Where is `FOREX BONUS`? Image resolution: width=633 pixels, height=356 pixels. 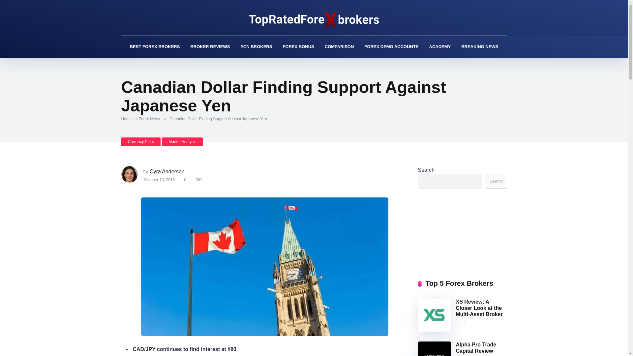
FOREX BONUS is located at coordinates (298, 47).